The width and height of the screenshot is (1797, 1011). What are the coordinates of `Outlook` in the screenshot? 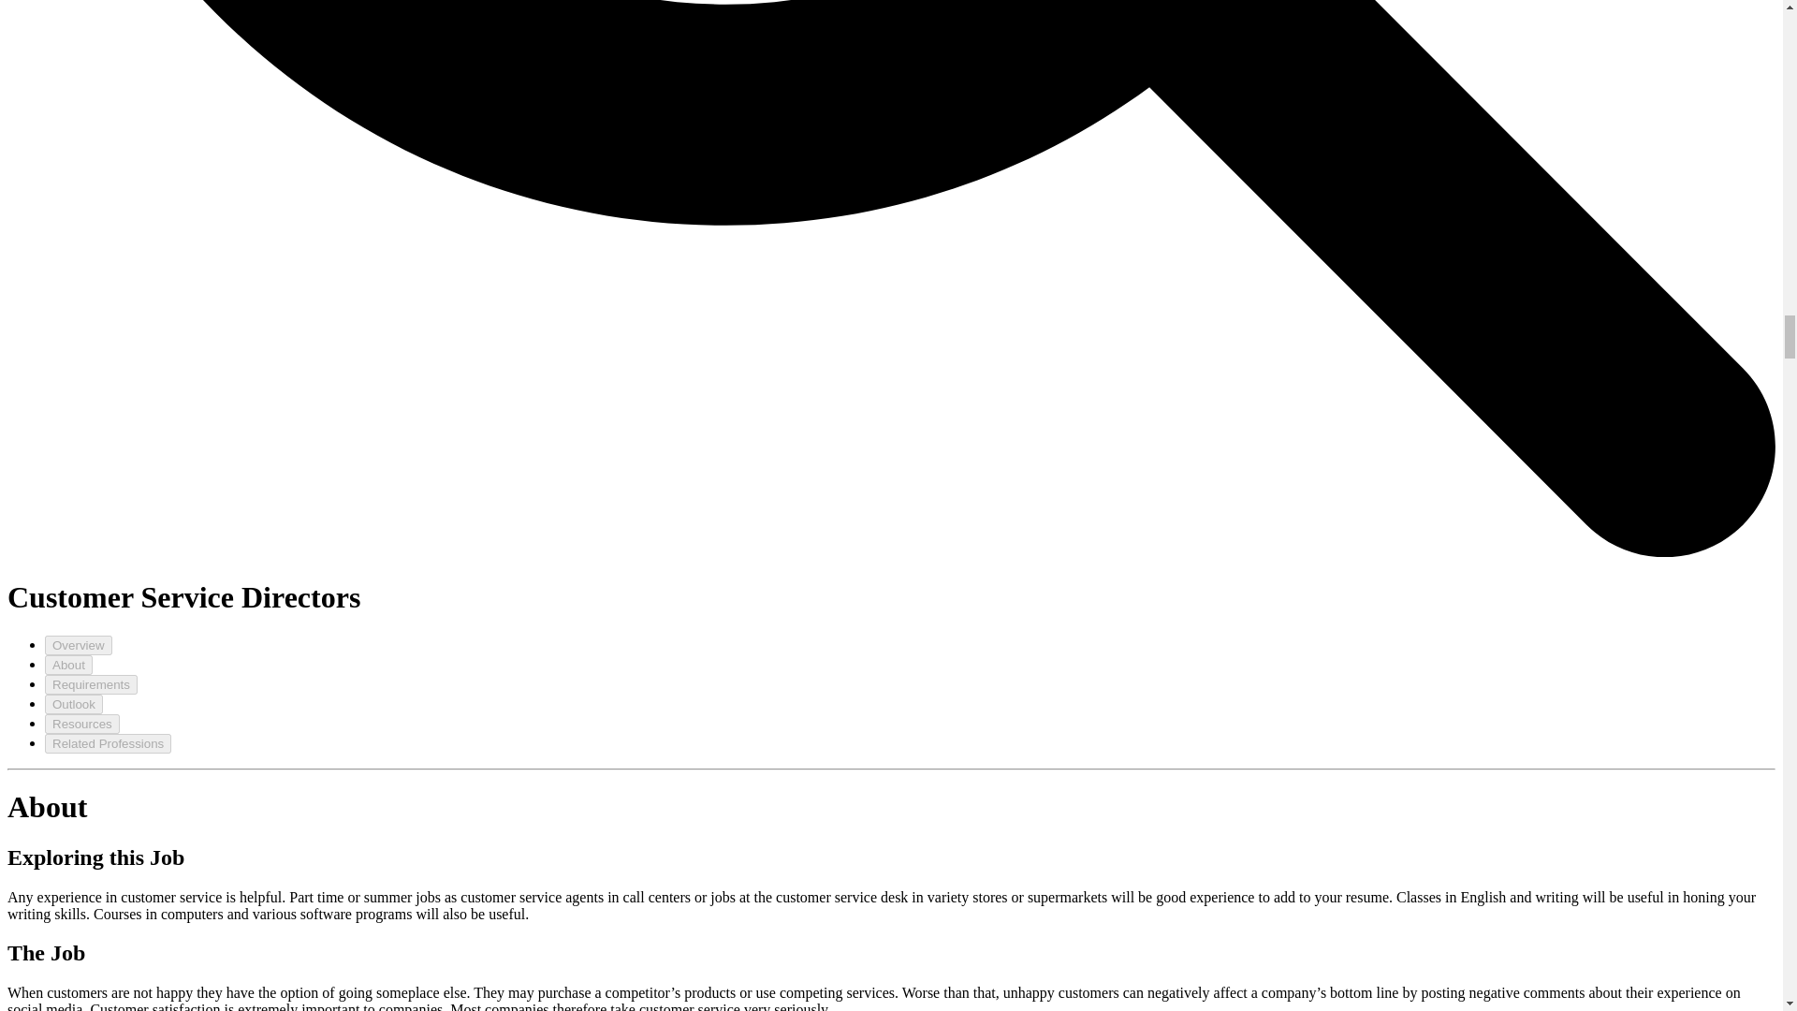 It's located at (73, 704).